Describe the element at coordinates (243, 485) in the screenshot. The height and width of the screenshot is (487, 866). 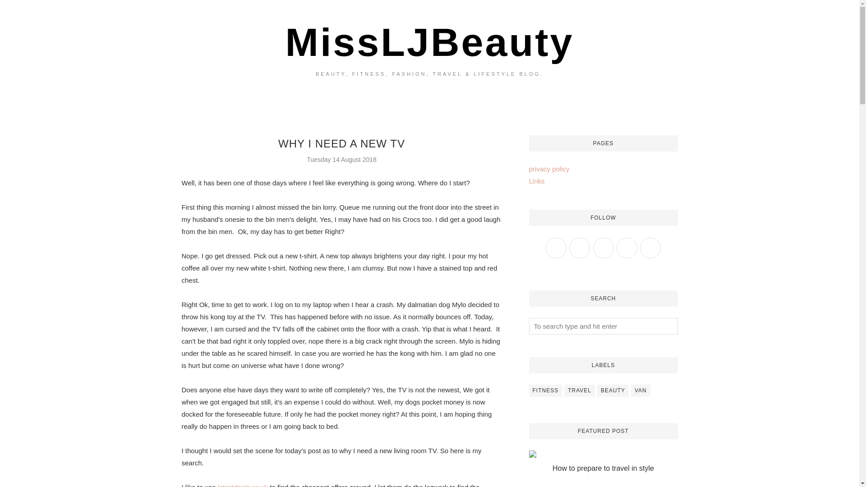
I see `latestdeals.co.uk` at that location.